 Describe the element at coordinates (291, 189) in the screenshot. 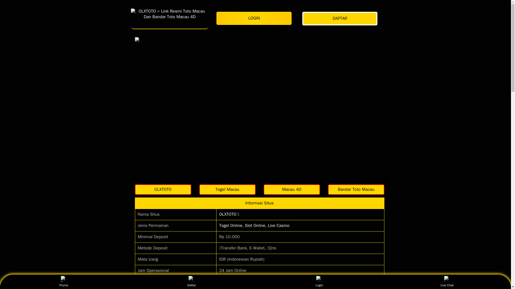

I see `Macau 4D` at that location.